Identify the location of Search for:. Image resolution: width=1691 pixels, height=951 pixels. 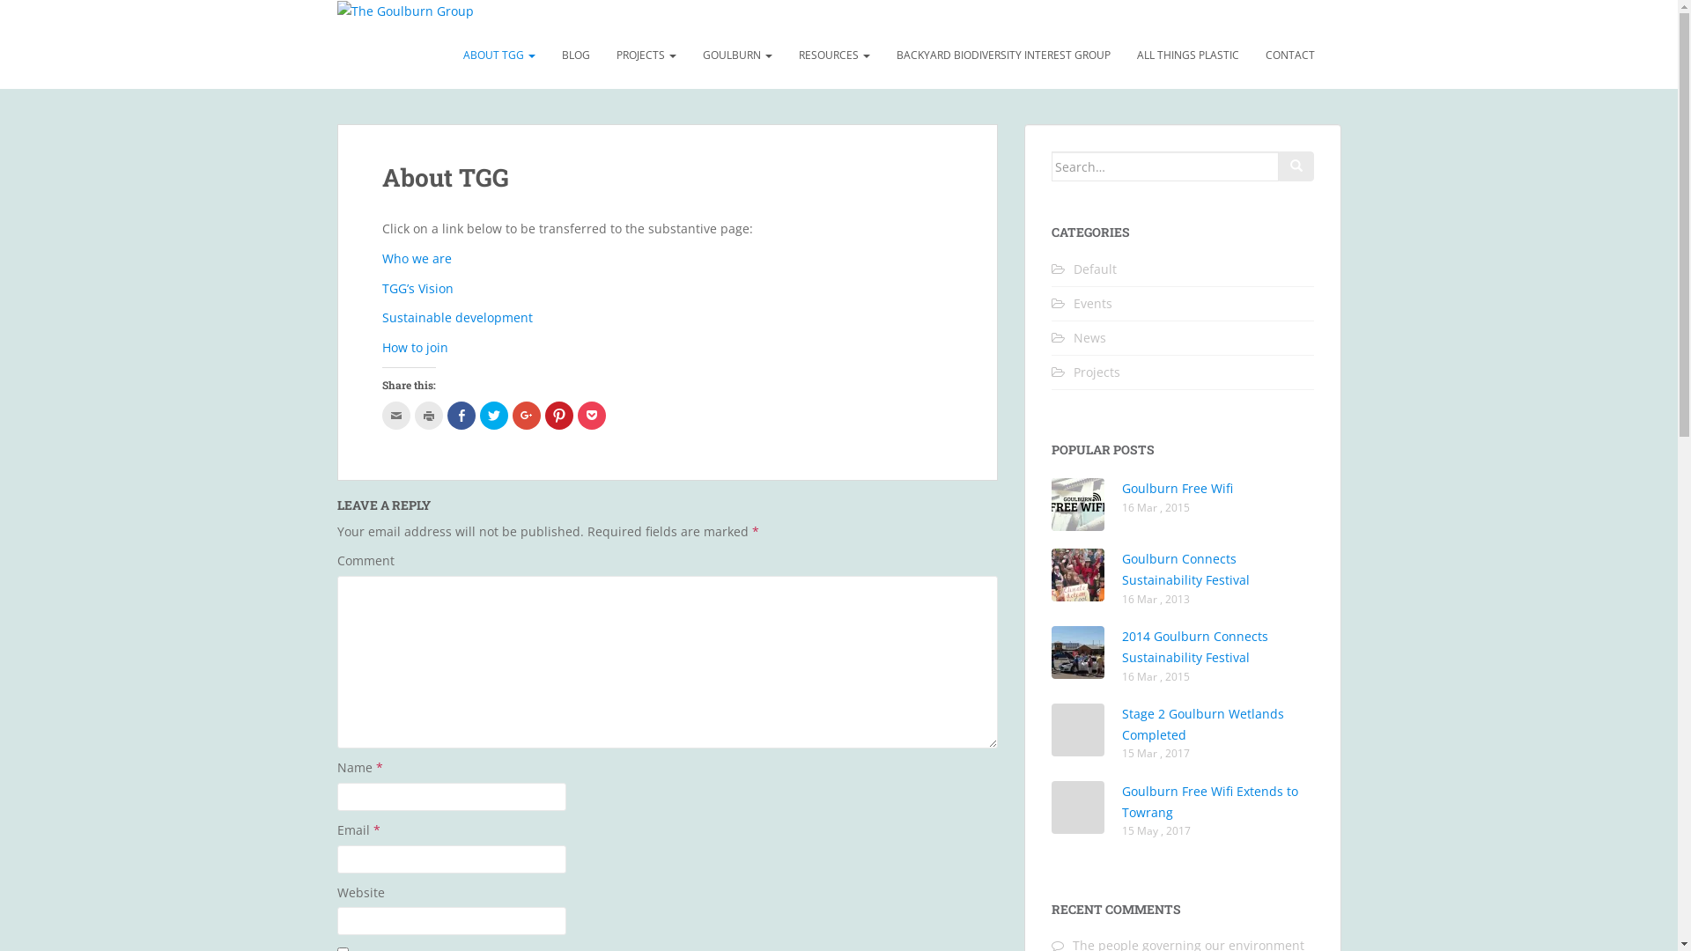
(1165, 166).